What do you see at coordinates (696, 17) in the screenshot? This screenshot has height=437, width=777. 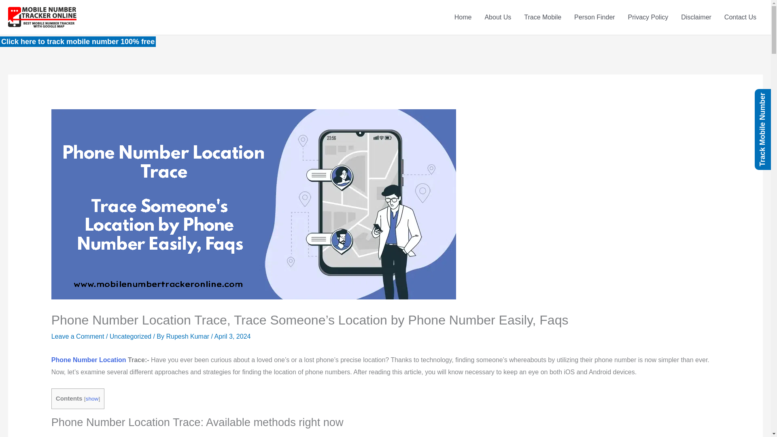 I see `Disclaimer` at bounding box center [696, 17].